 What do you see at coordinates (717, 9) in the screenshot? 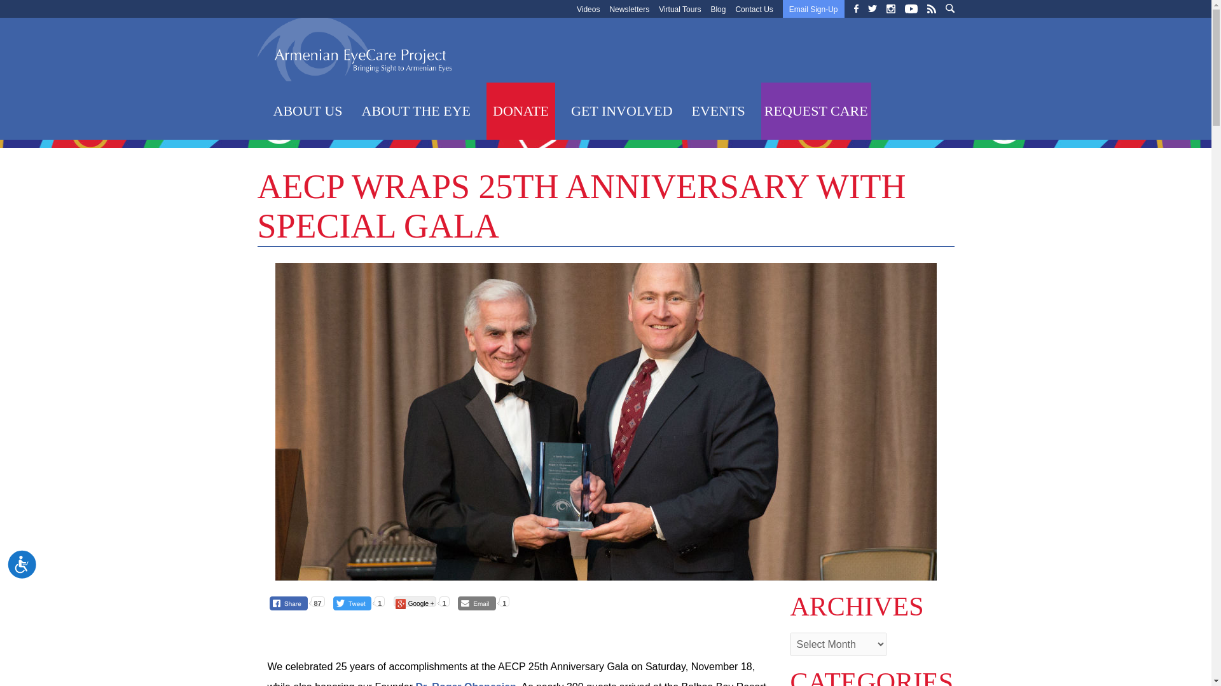
I see `Blog` at bounding box center [717, 9].